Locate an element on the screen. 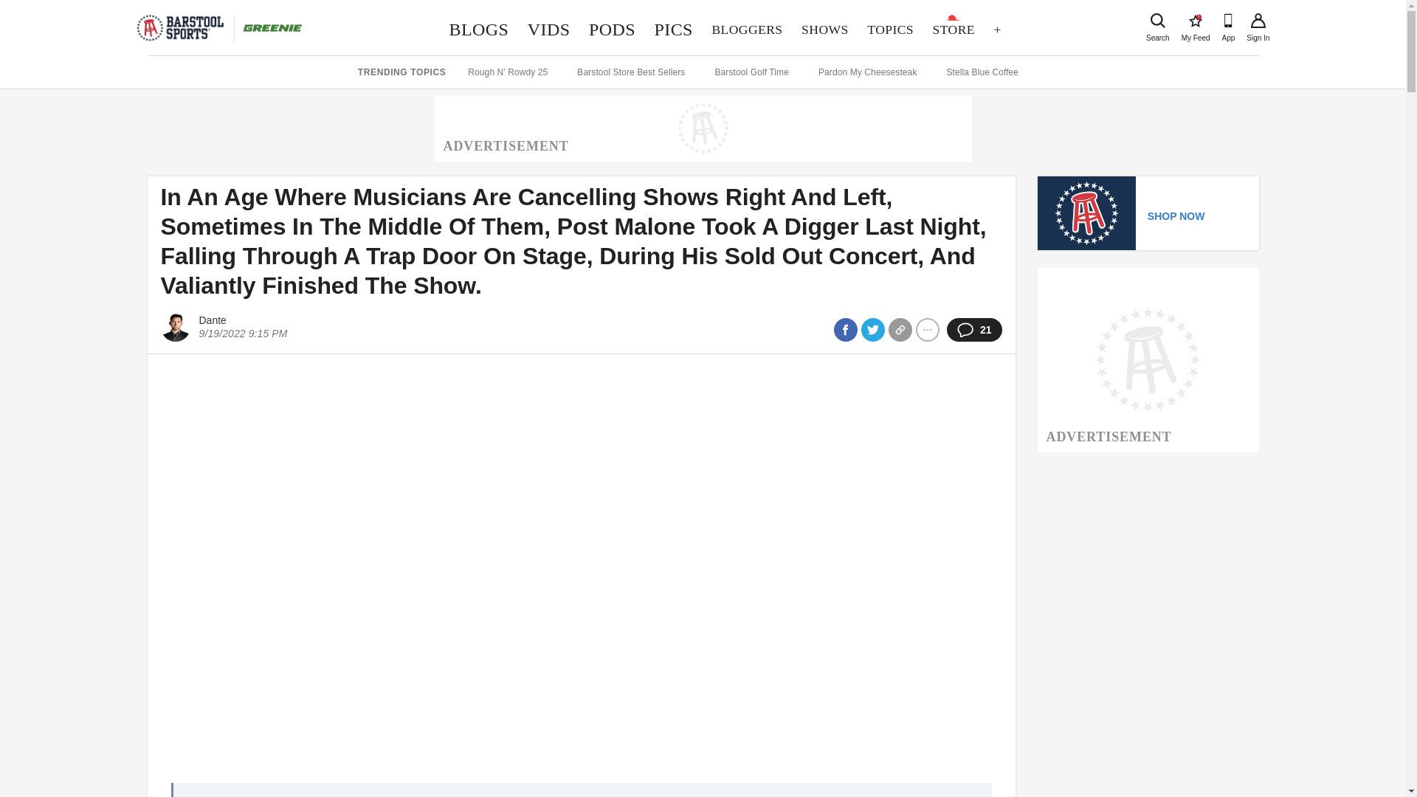 This screenshot has height=797, width=1417. VIDS is located at coordinates (1196, 21).